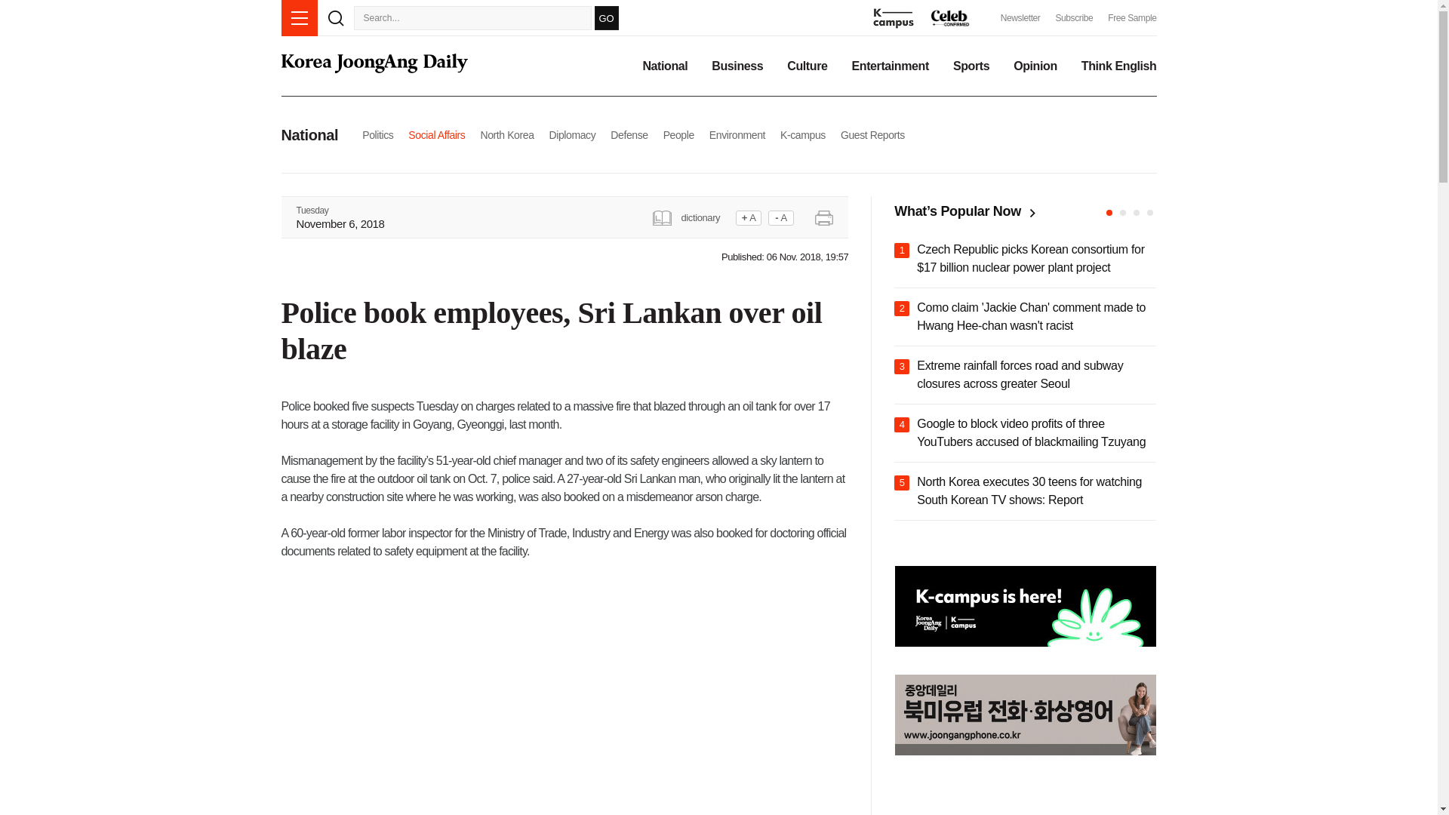  I want to click on Defense, so click(629, 134).